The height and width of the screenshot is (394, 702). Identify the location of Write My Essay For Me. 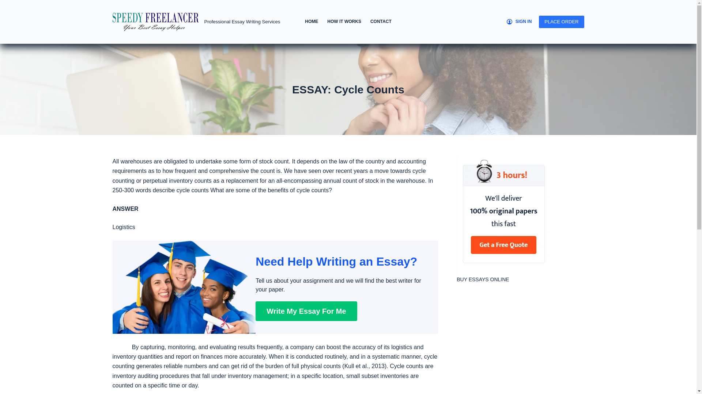
(306, 311).